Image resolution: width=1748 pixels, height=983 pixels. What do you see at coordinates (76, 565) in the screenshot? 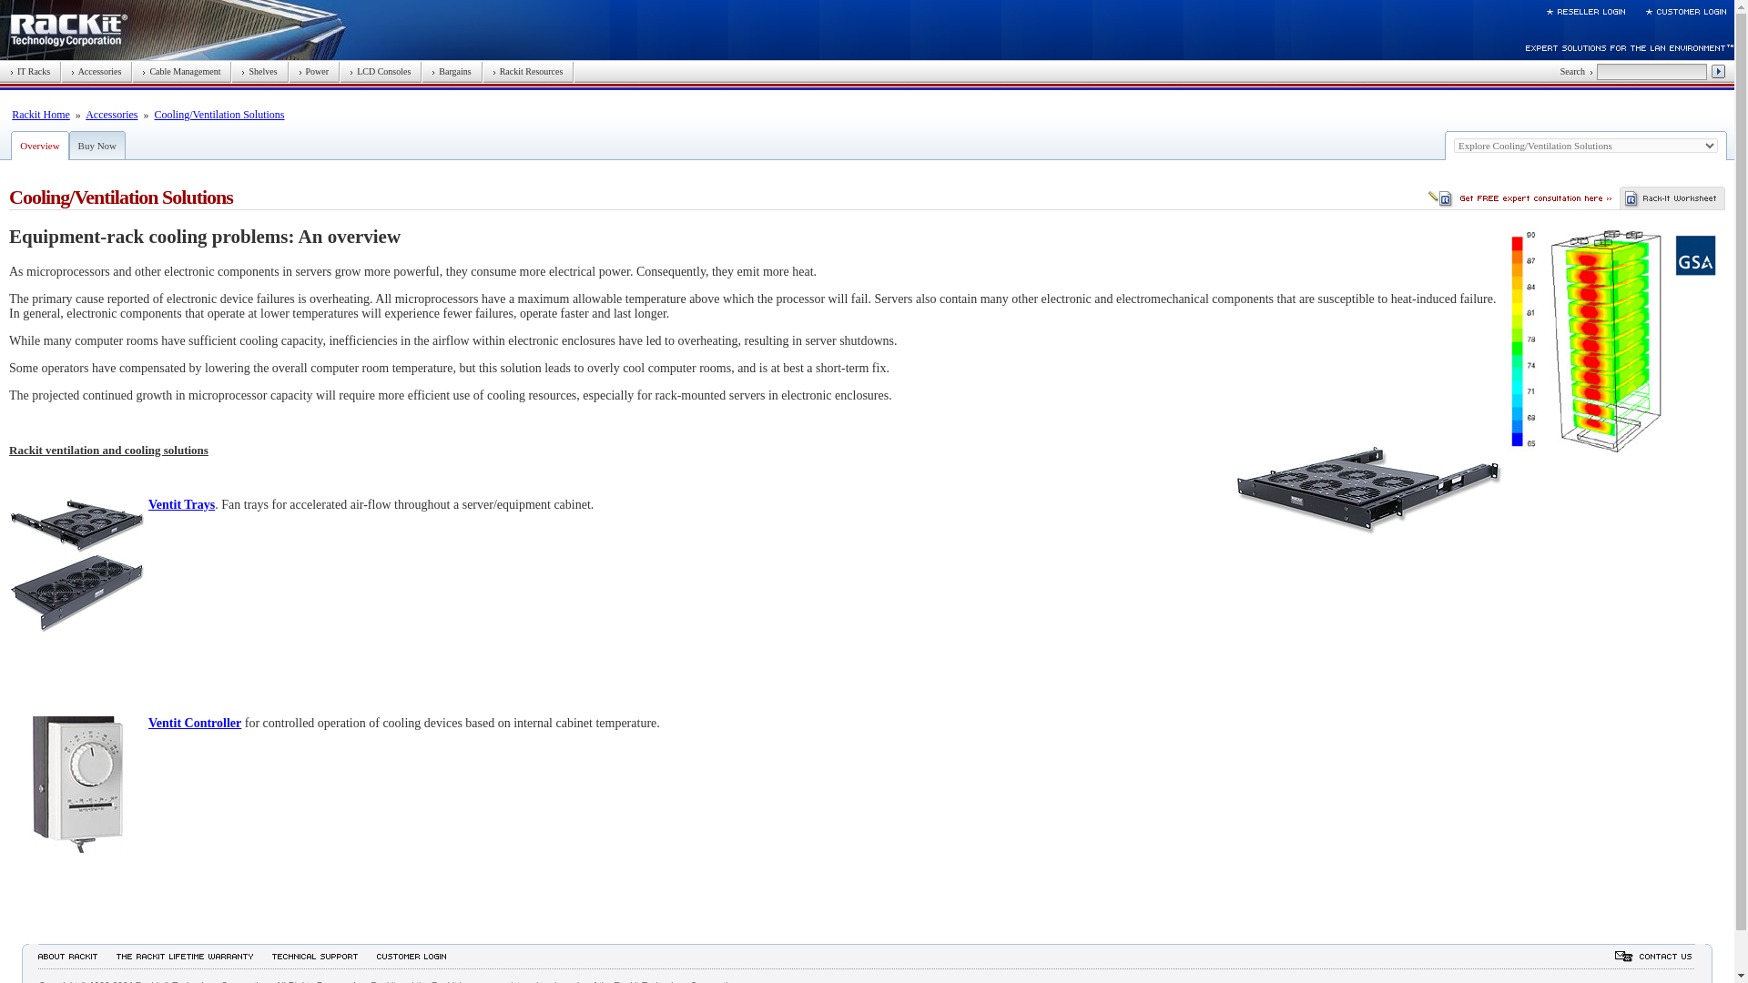
I see `Ventit Fan Trays` at bounding box center [76, 565].